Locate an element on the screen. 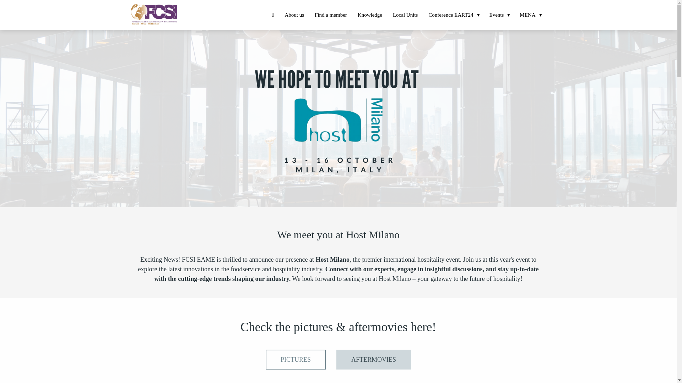  Local Units is located at coordinates (405, 14).